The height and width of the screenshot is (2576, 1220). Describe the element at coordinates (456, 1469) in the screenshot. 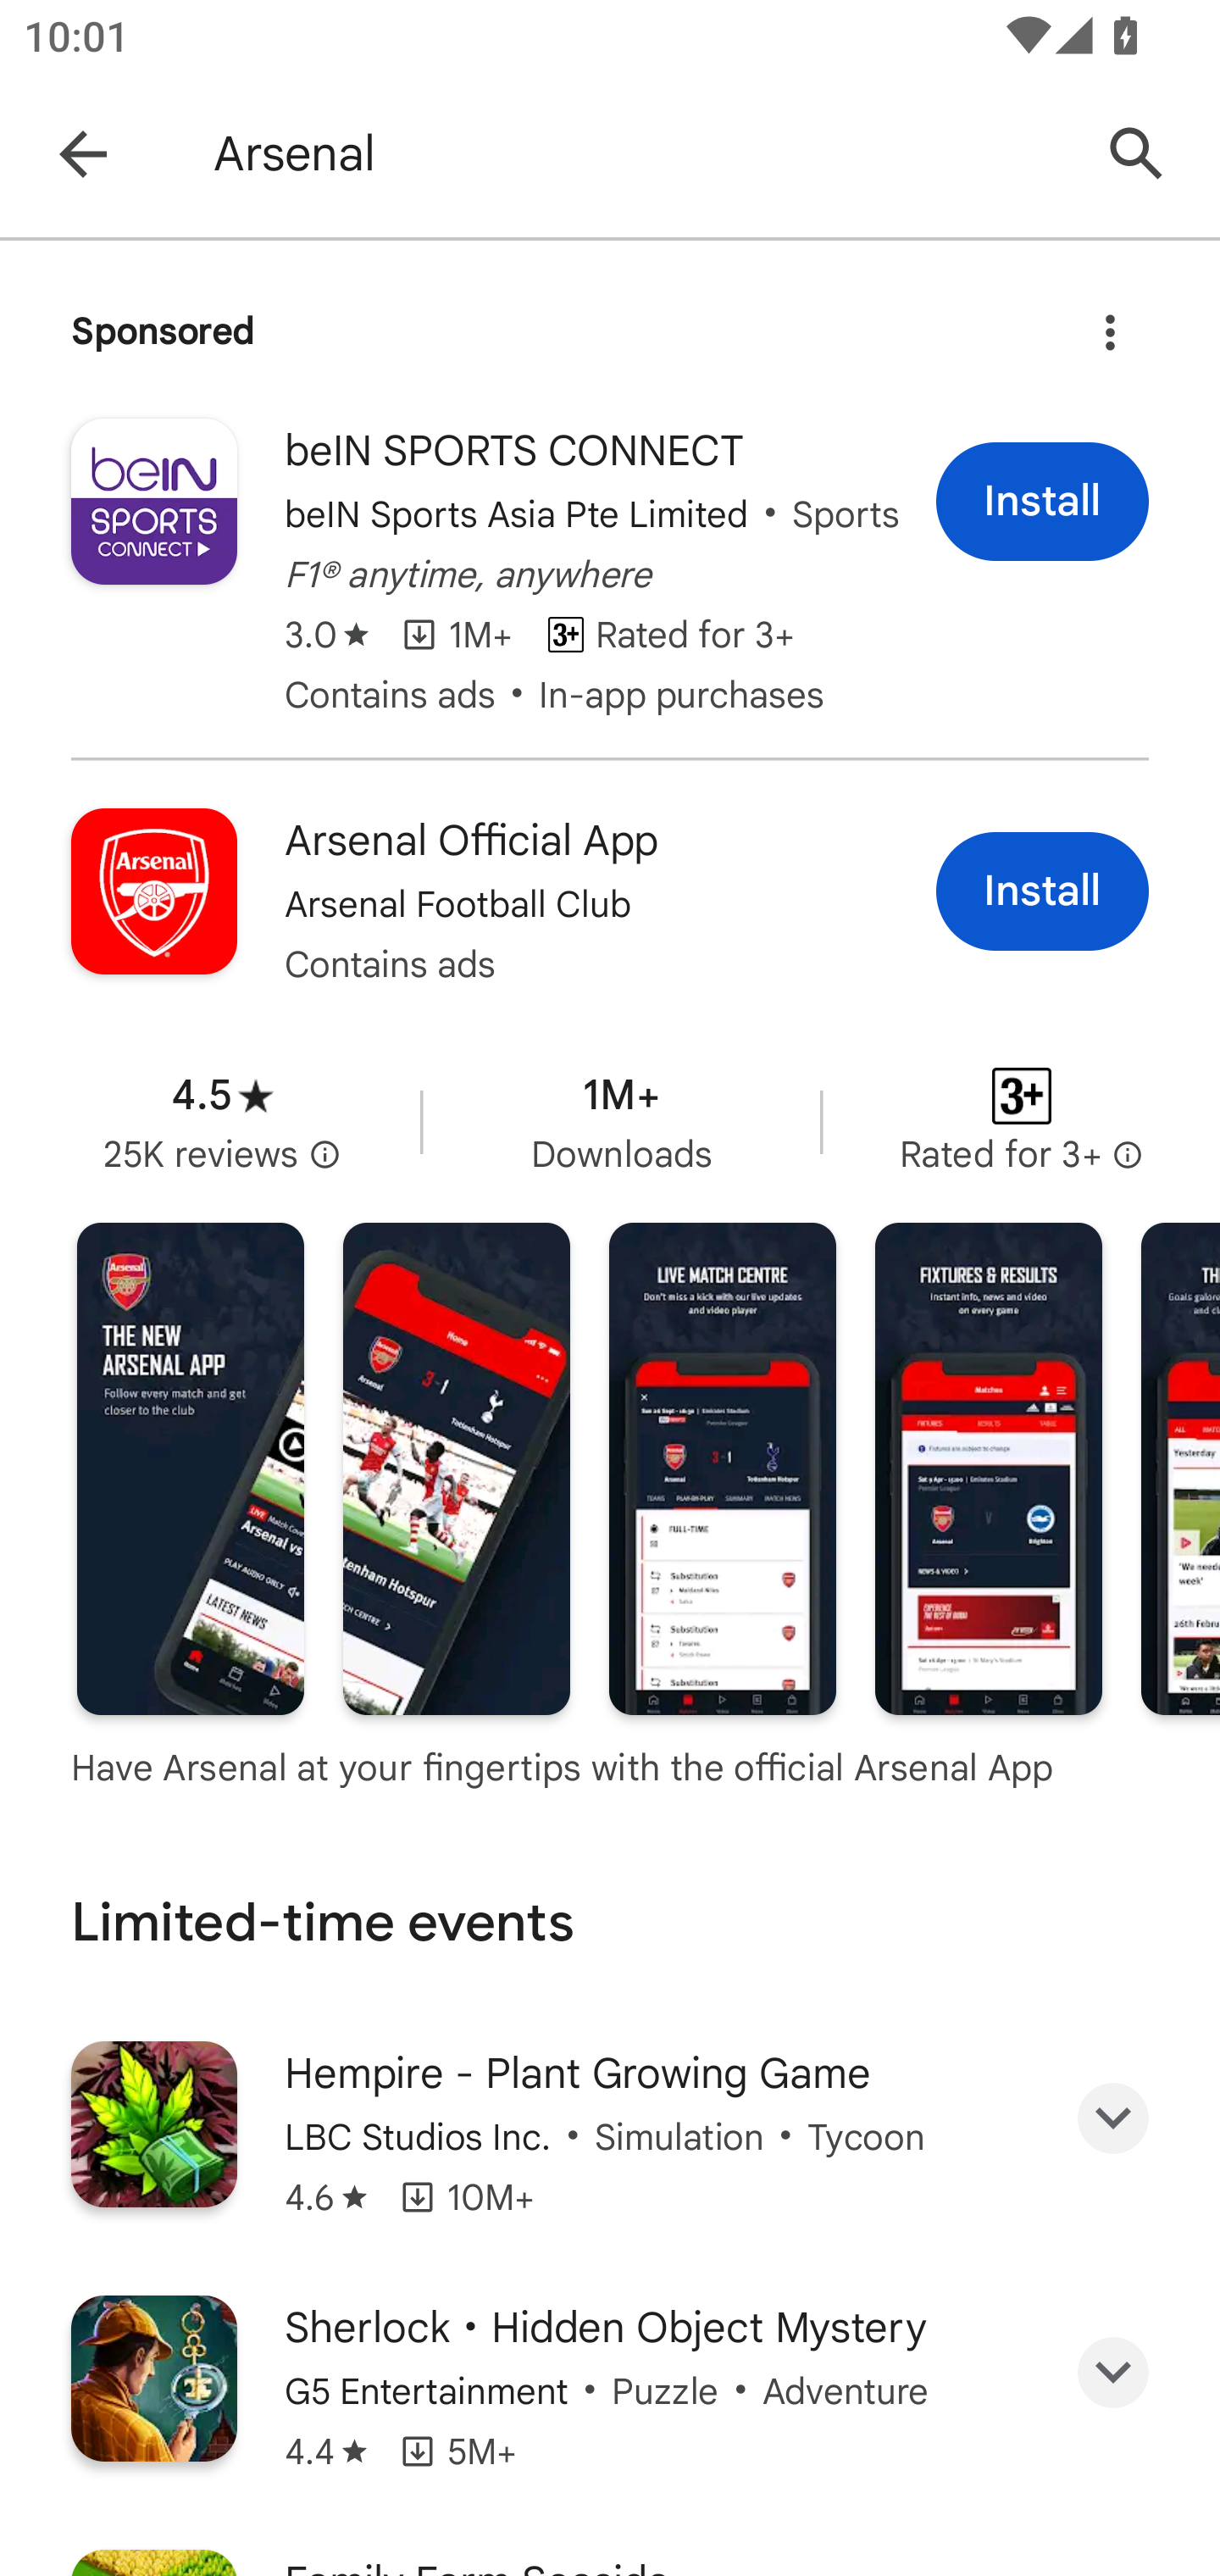

I see `Screenshot "2" of "7"` at that location.